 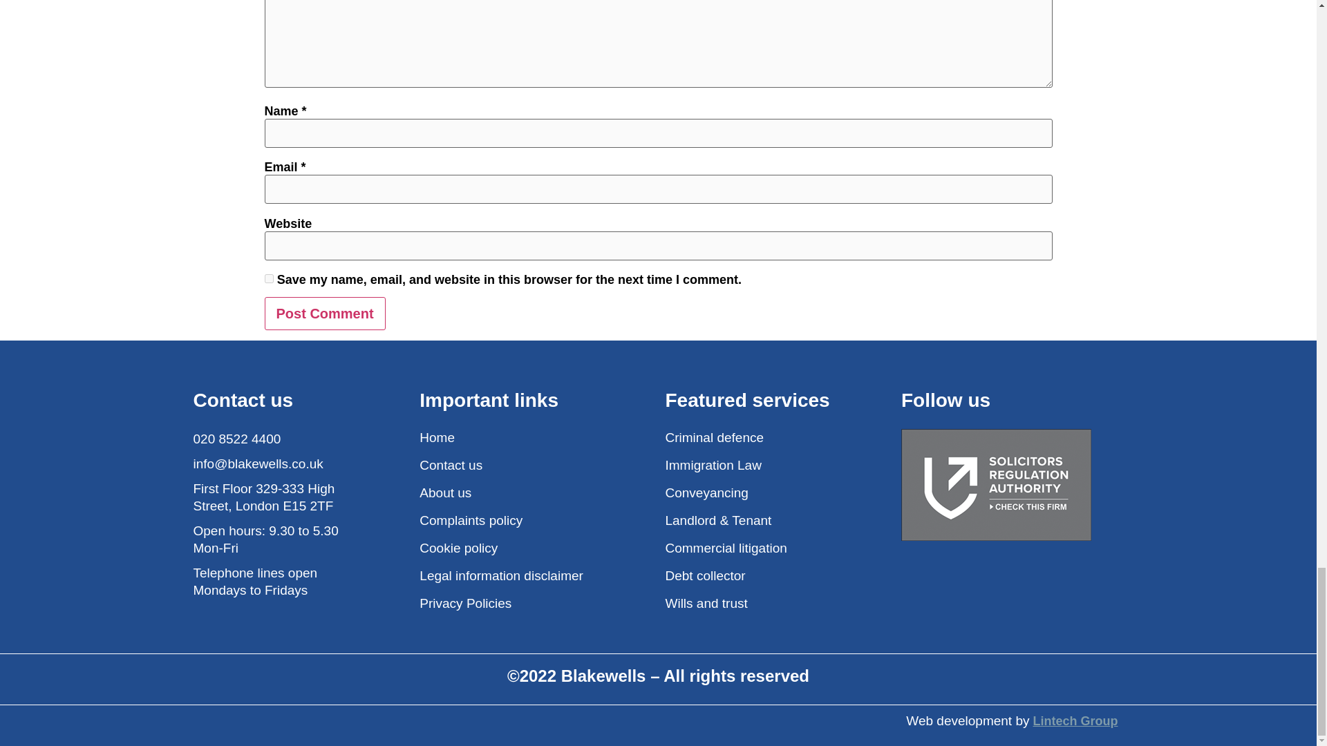 I want to click on Complaints policy, so click(x=535, y=519).